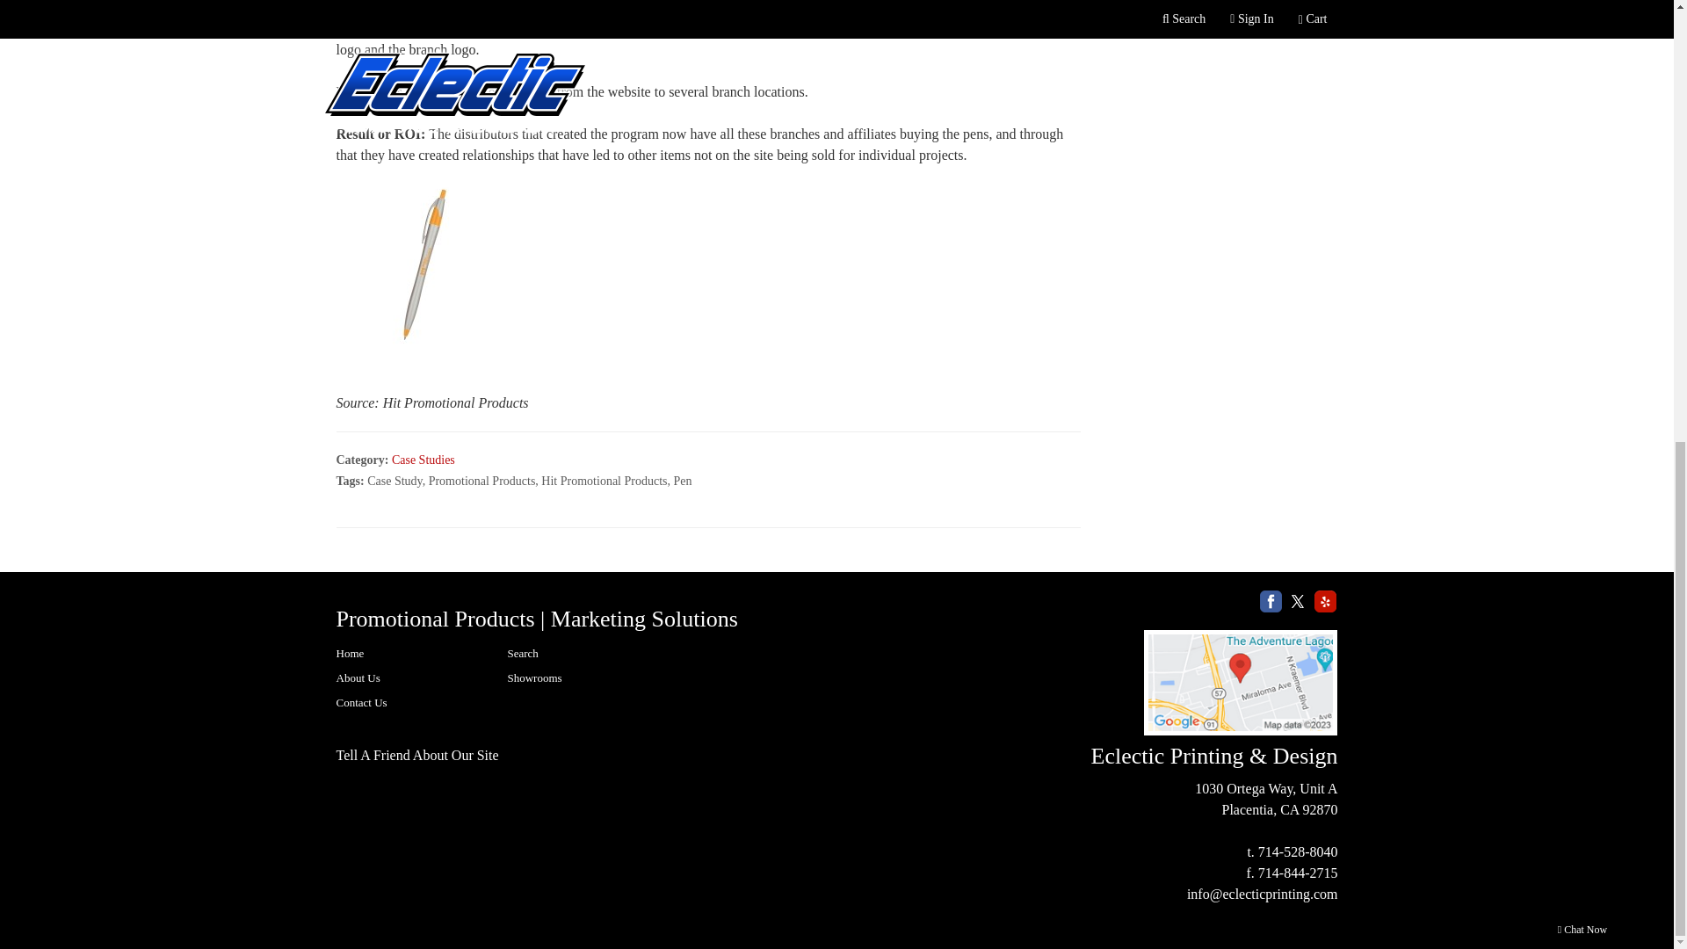  What do you see at coordinates (1582, 105) in the screenshot?
I see `Chat Now` at bounding box center [1582, 105].